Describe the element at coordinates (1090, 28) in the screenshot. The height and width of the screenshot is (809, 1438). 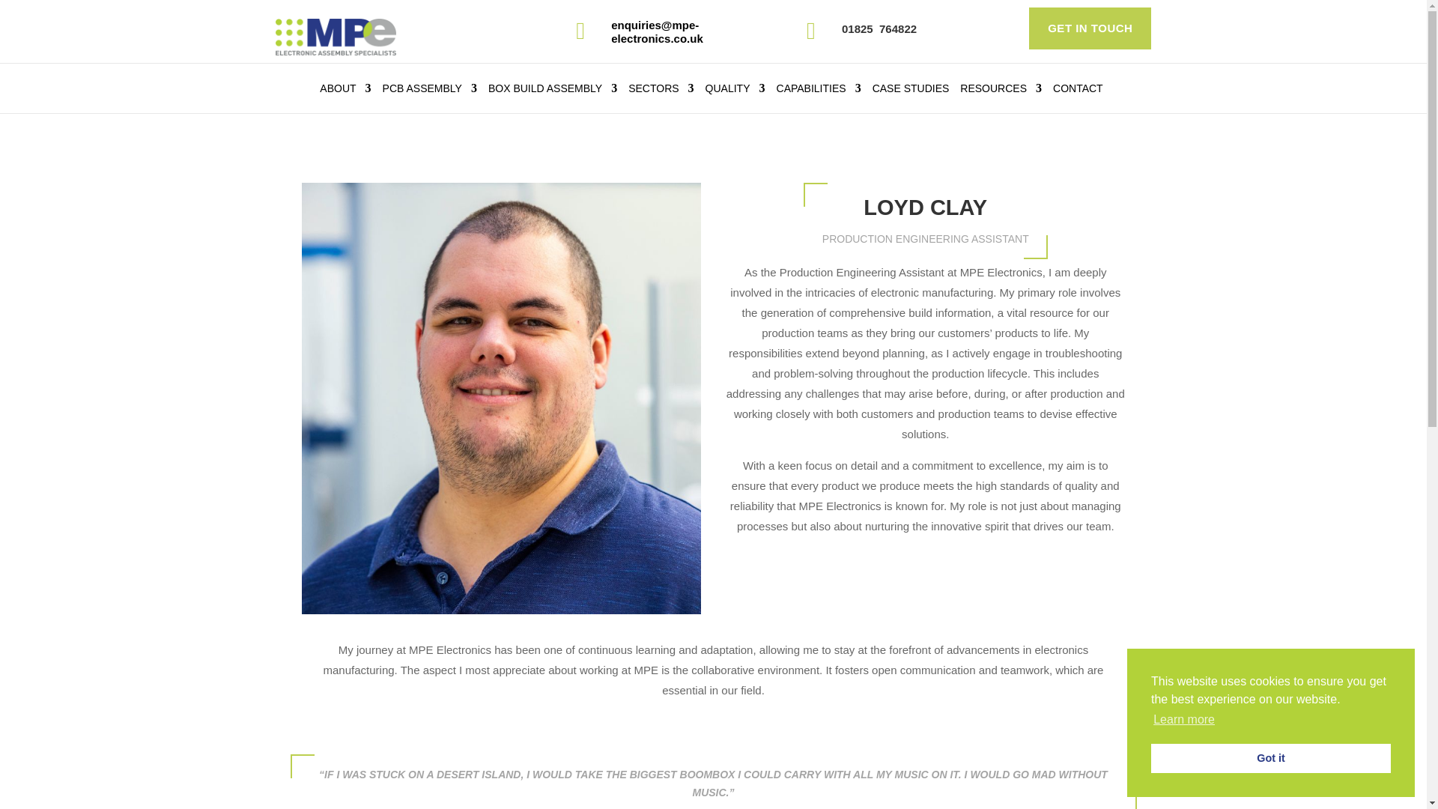
I see `GET IN TOUCH` at that location.